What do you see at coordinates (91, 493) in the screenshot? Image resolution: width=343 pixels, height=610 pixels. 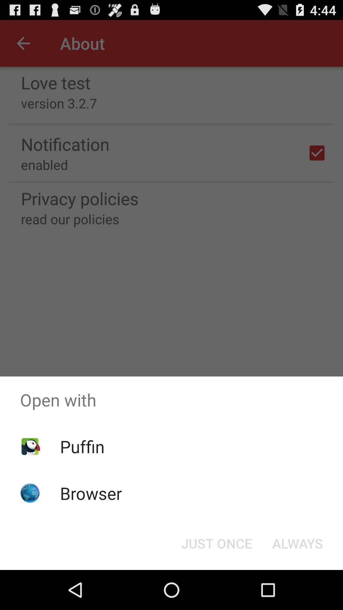 I see `choose the item below puffin icon` at bounding box center [91, 493].